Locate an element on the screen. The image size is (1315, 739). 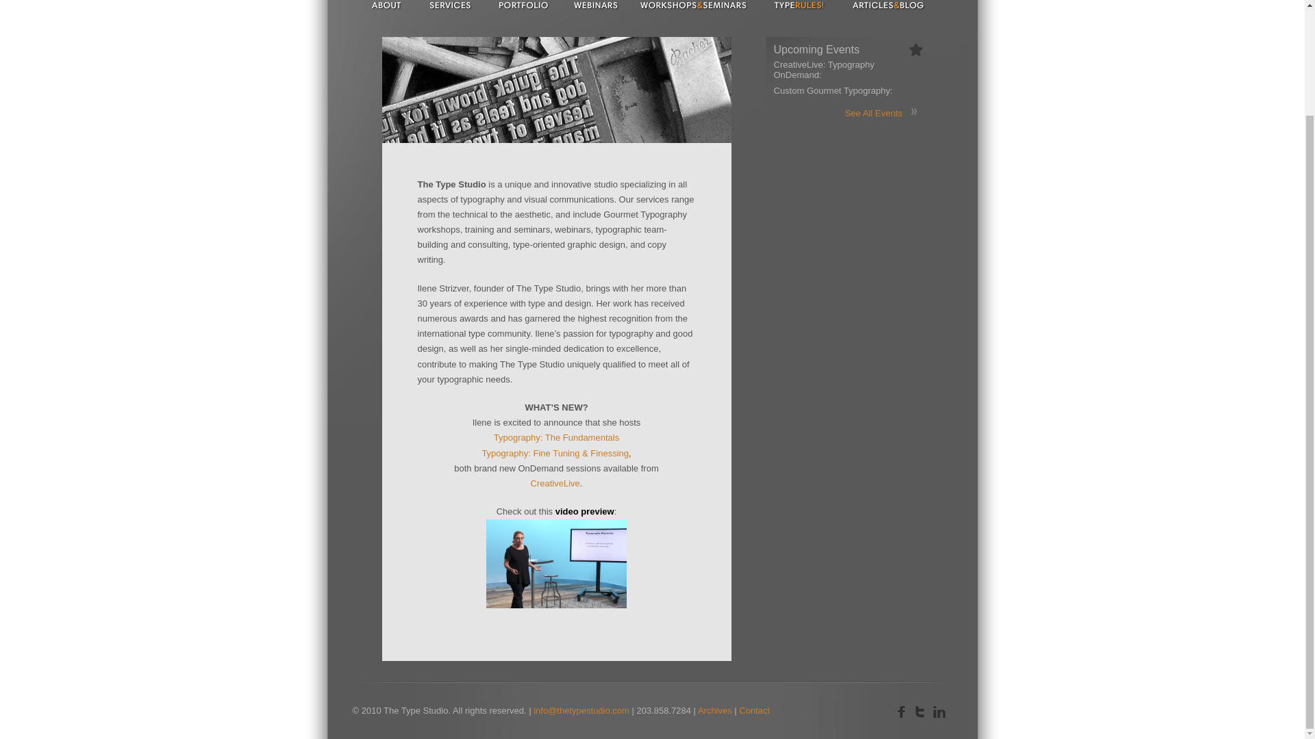
Contact is located at coordinates (754, 710).